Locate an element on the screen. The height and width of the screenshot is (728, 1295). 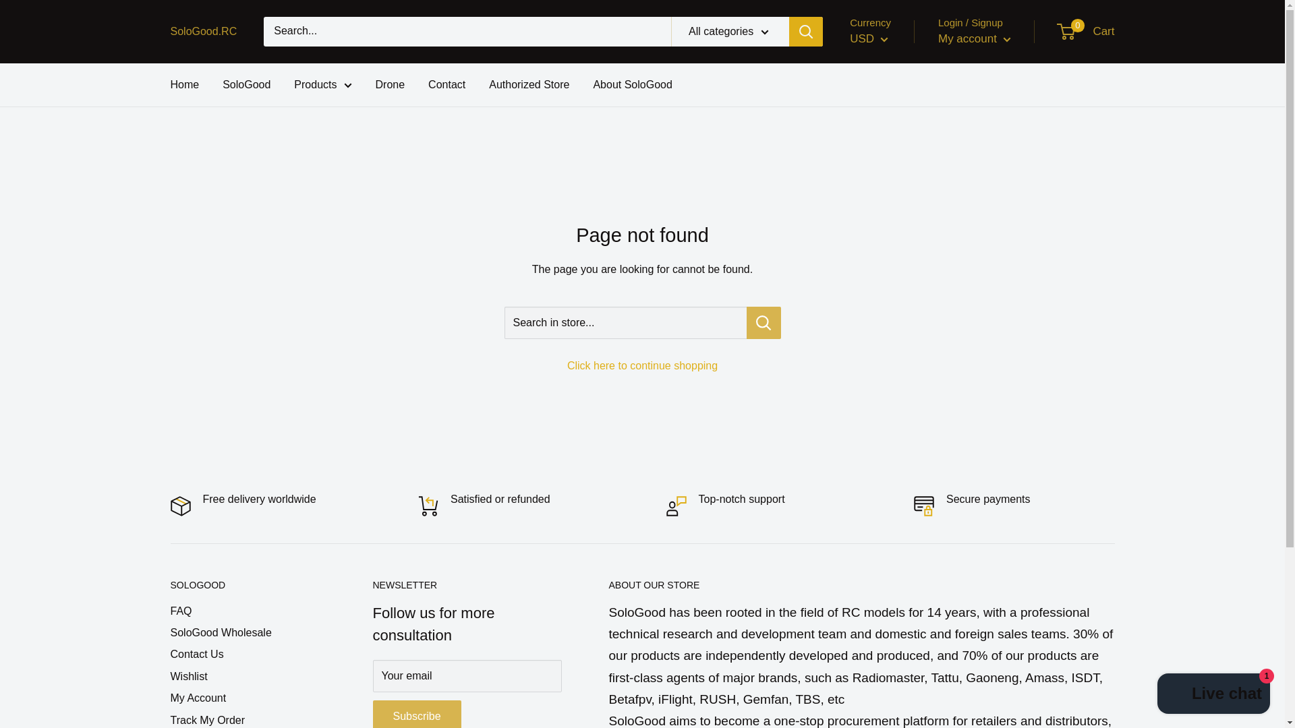
USD is located at coordinates (869, 39).